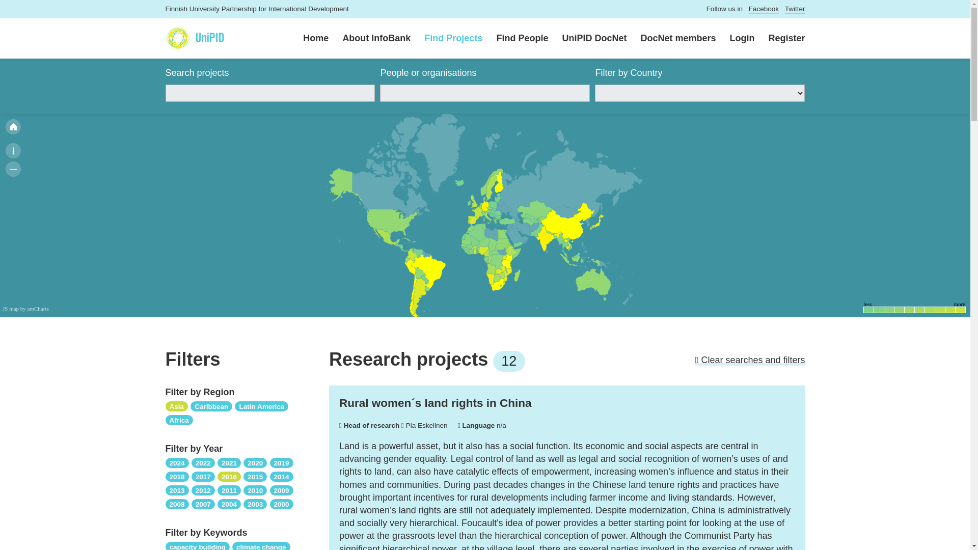  I want to click on Twitter, so click(795, 9).